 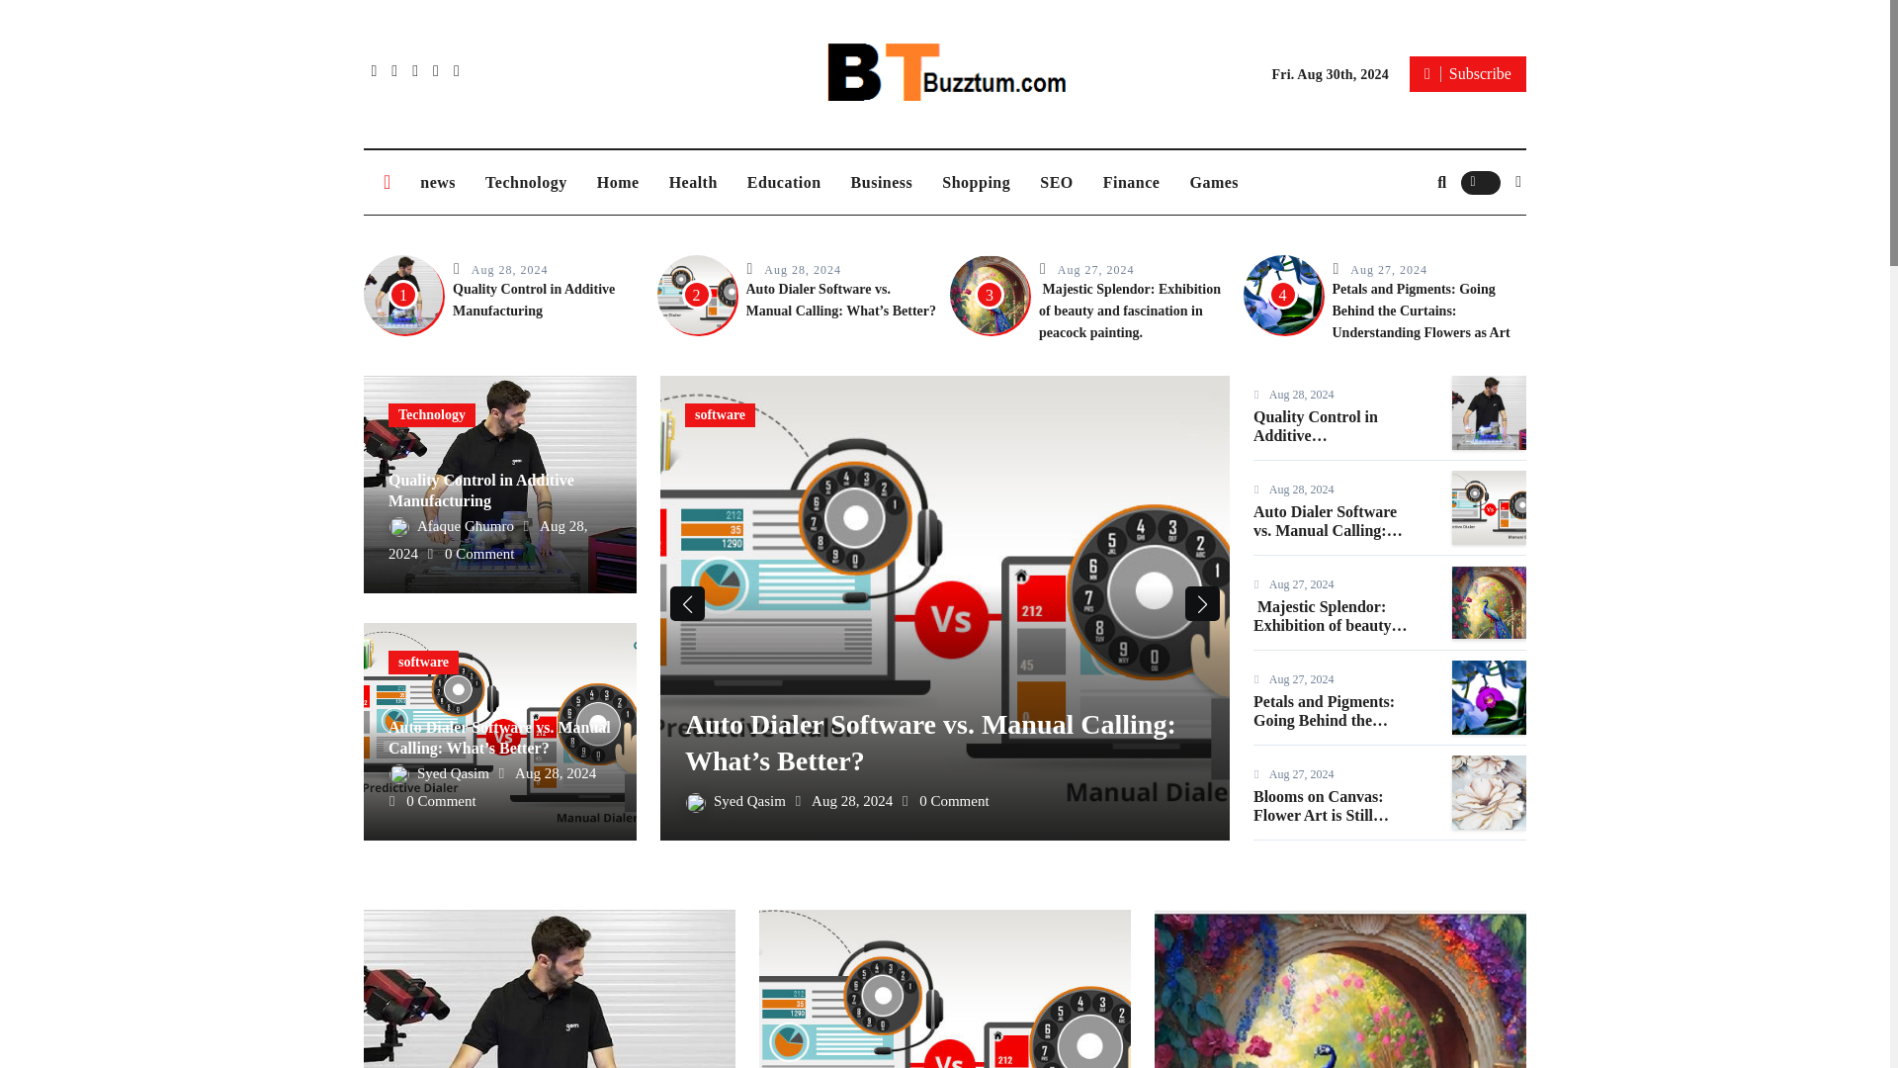 I want to click on Health, so click(x=694, y=182).